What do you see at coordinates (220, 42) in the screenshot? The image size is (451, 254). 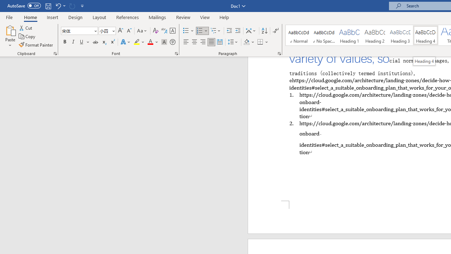 I see `Distributed` at bounding box center [220, 42].